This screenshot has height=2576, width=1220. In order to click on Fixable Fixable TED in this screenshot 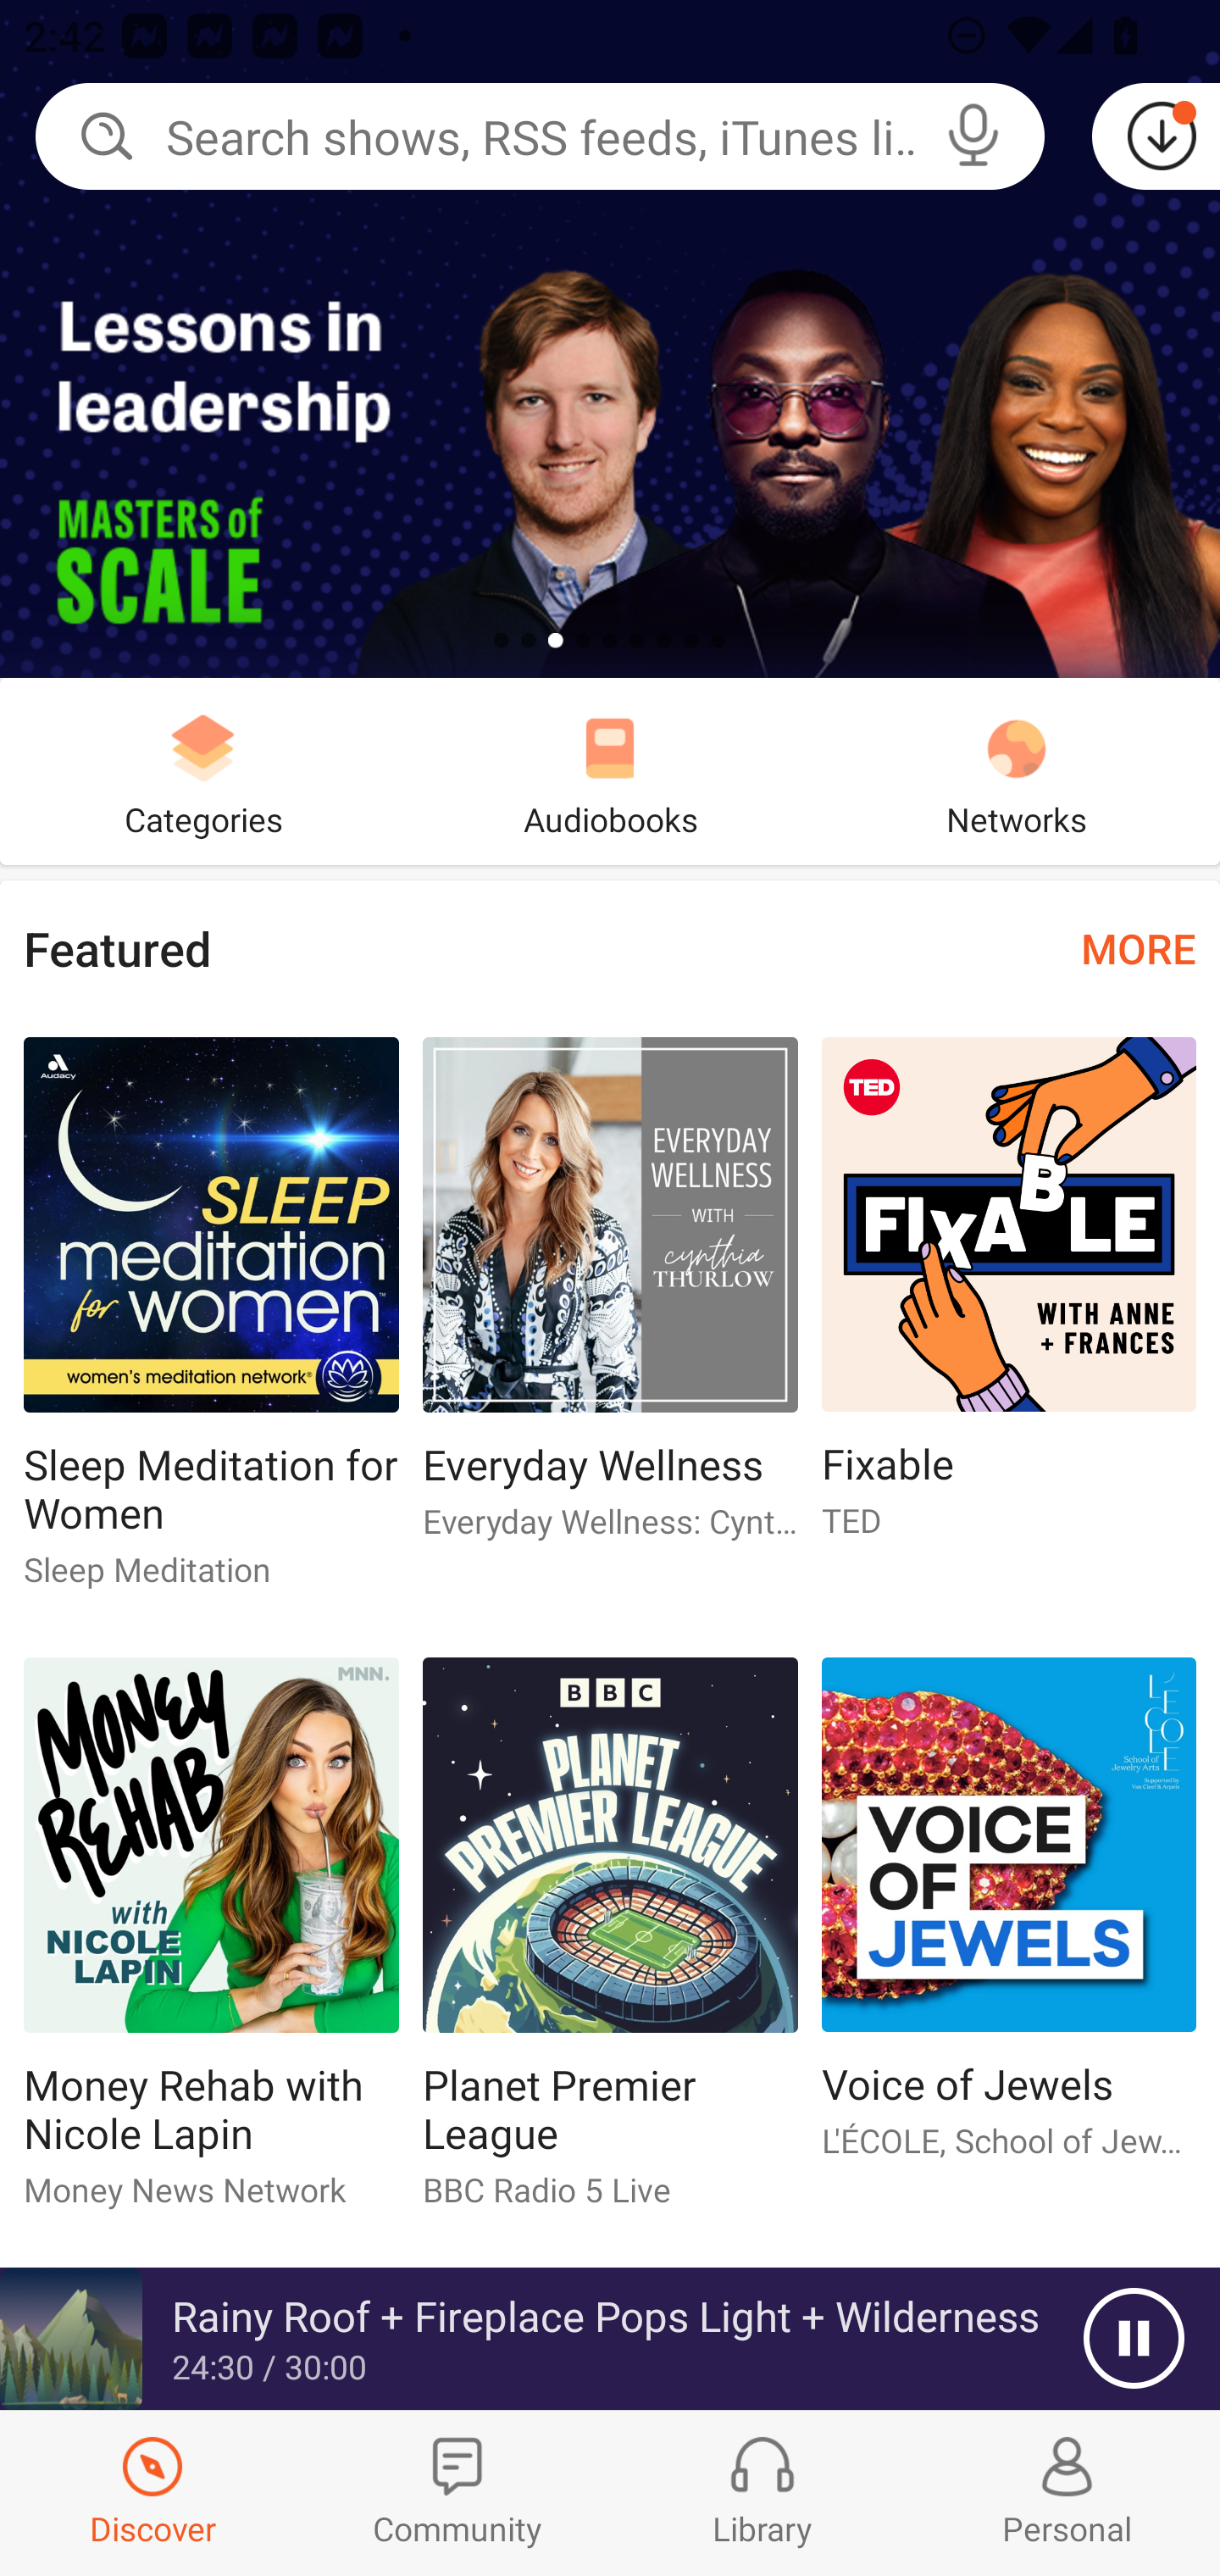, I will do `click(1009, 1302)`.